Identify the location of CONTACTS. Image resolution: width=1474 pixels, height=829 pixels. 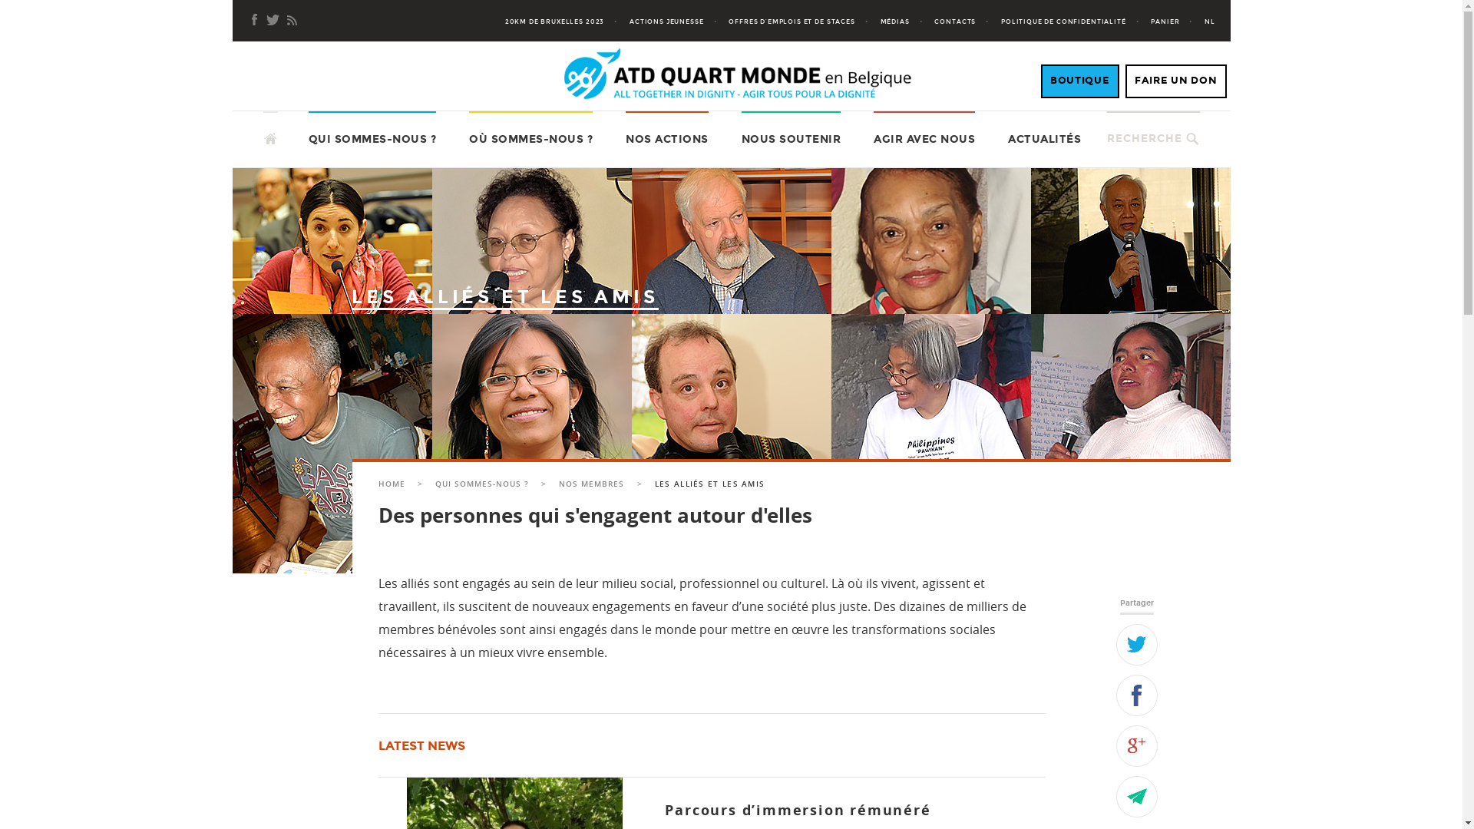
(967, 21).